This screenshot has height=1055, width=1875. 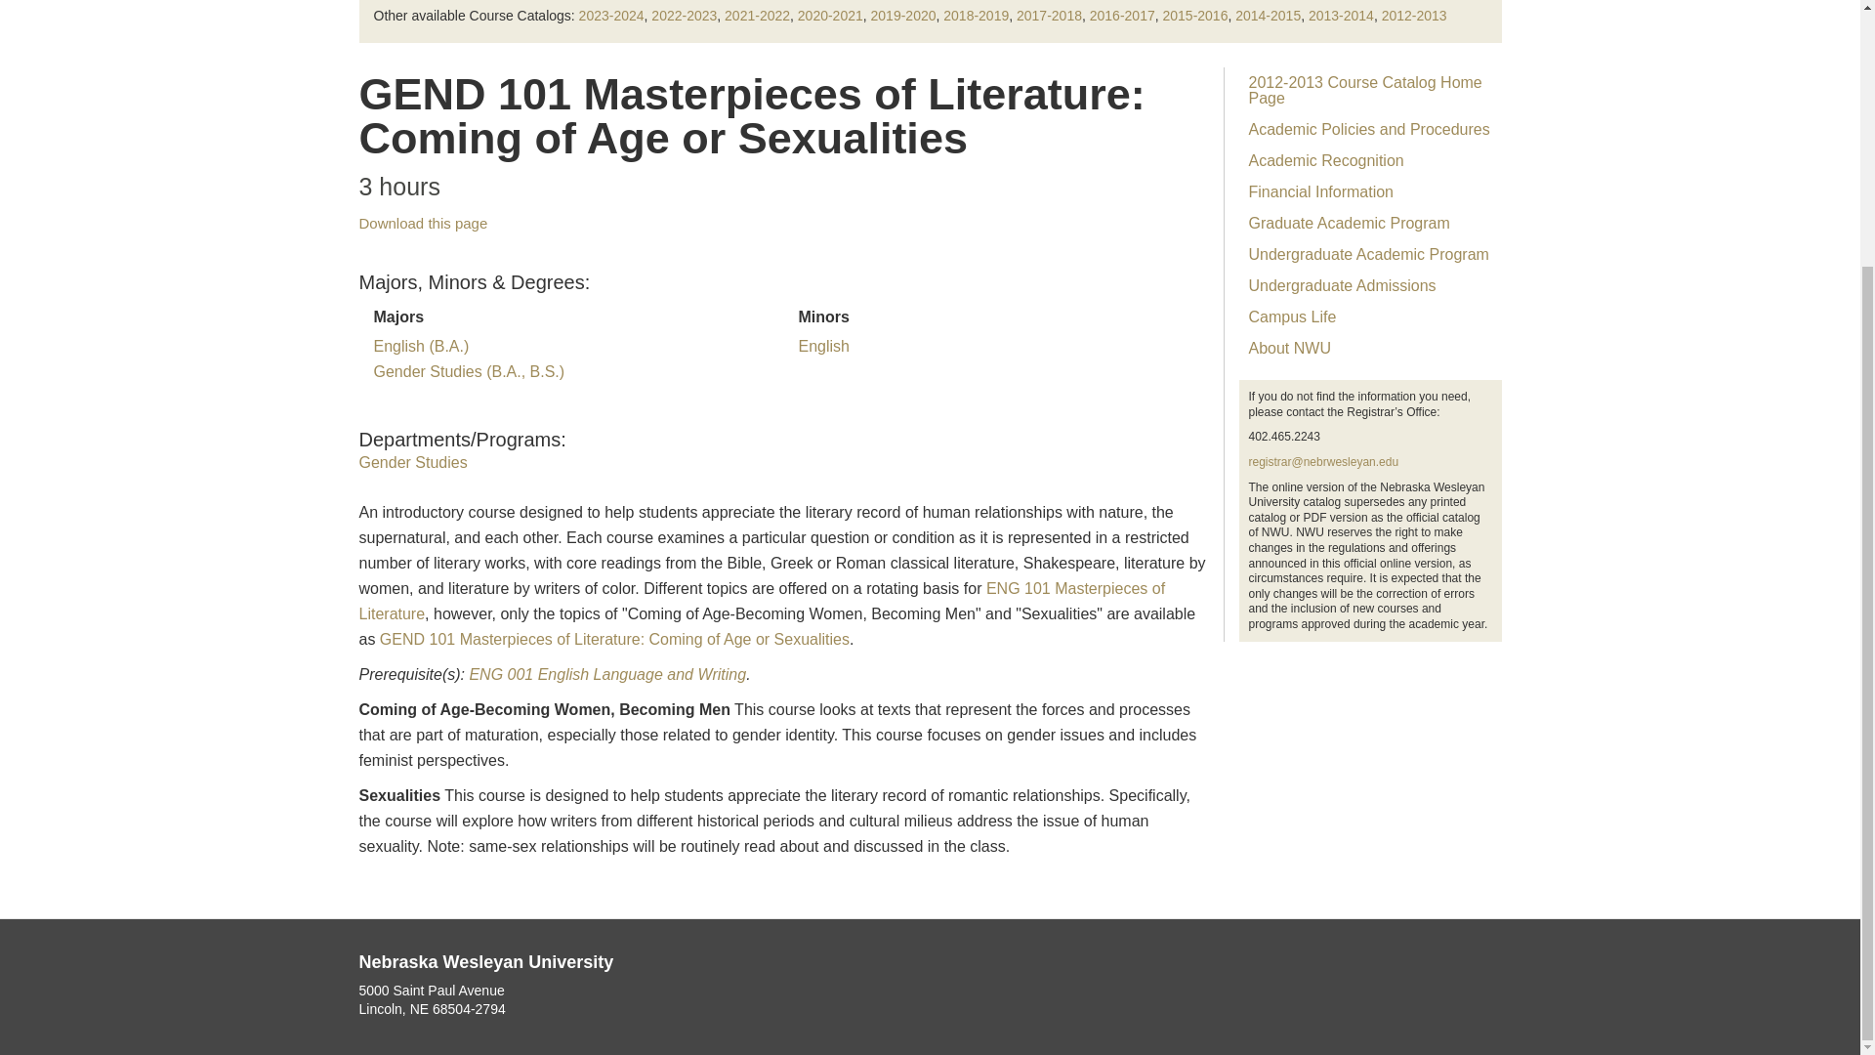 What do you see at coordinates (763, 602) in the screenshot?
I see `ENG 101 Masterpieces of Literature` at bounding box center [763, 602].